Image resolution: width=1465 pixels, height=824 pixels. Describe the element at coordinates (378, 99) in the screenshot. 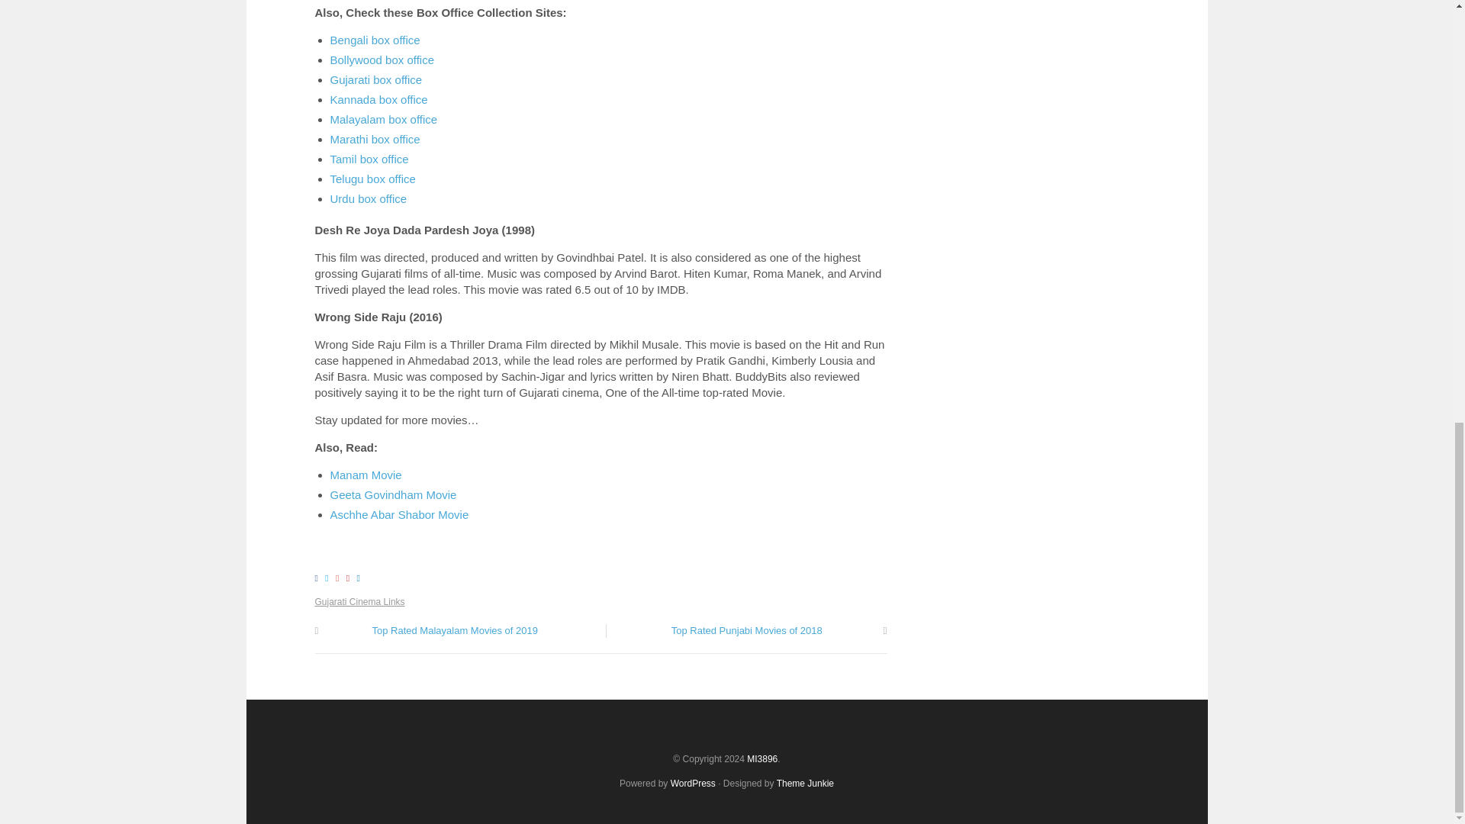

I see `Kannada box office` at that location.